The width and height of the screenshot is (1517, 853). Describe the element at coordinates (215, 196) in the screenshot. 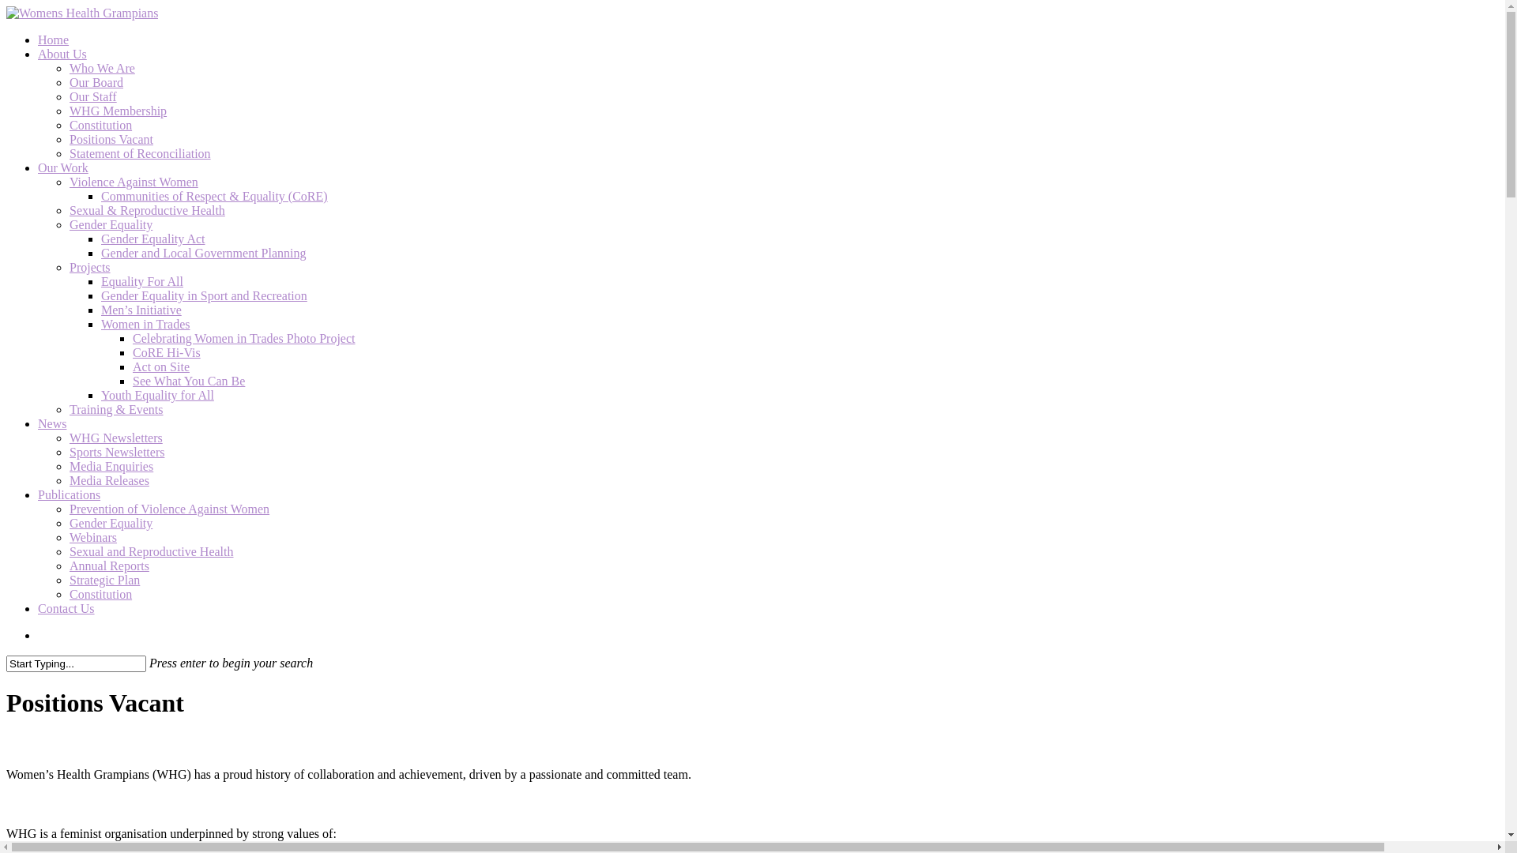

I see `Communities of Respect & Equality (CoRE)` at that location.